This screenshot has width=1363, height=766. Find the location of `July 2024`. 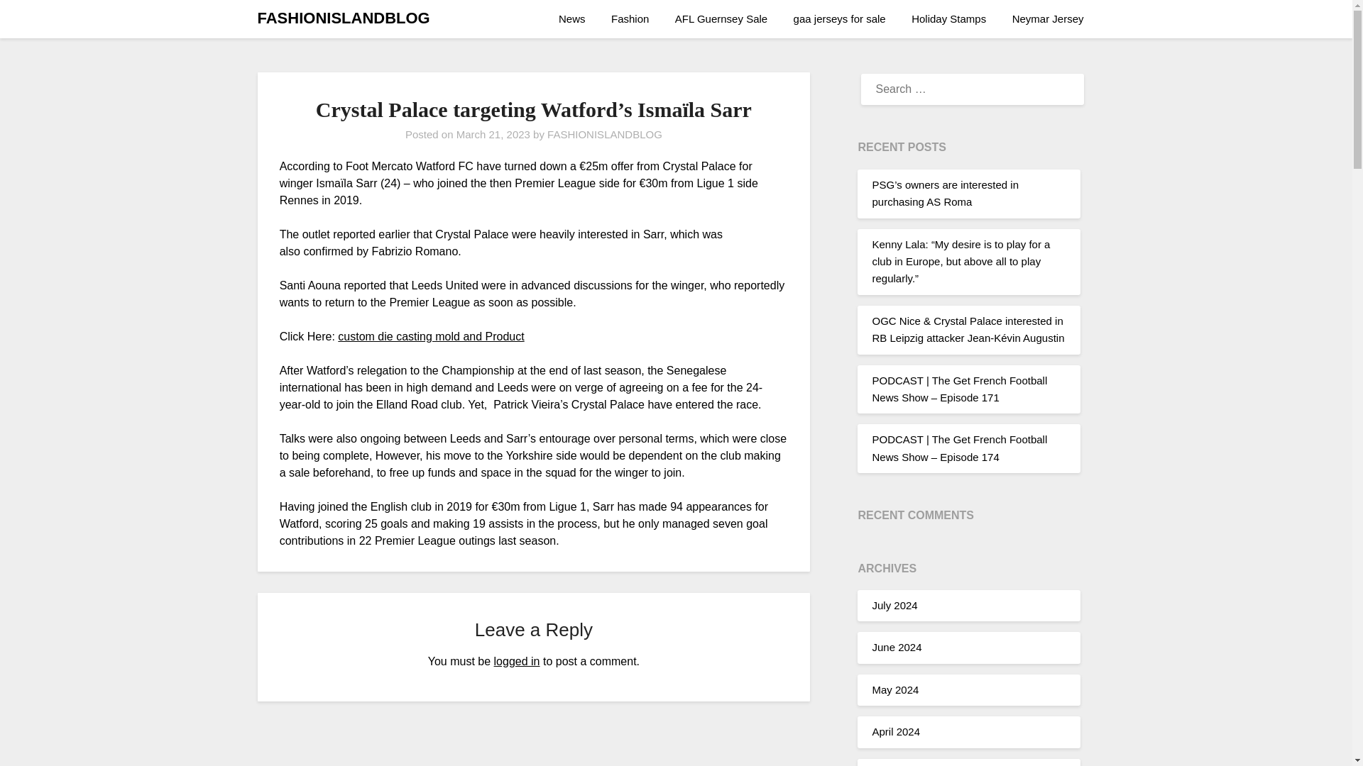

July 2024 is located at coordinates (894, 604).